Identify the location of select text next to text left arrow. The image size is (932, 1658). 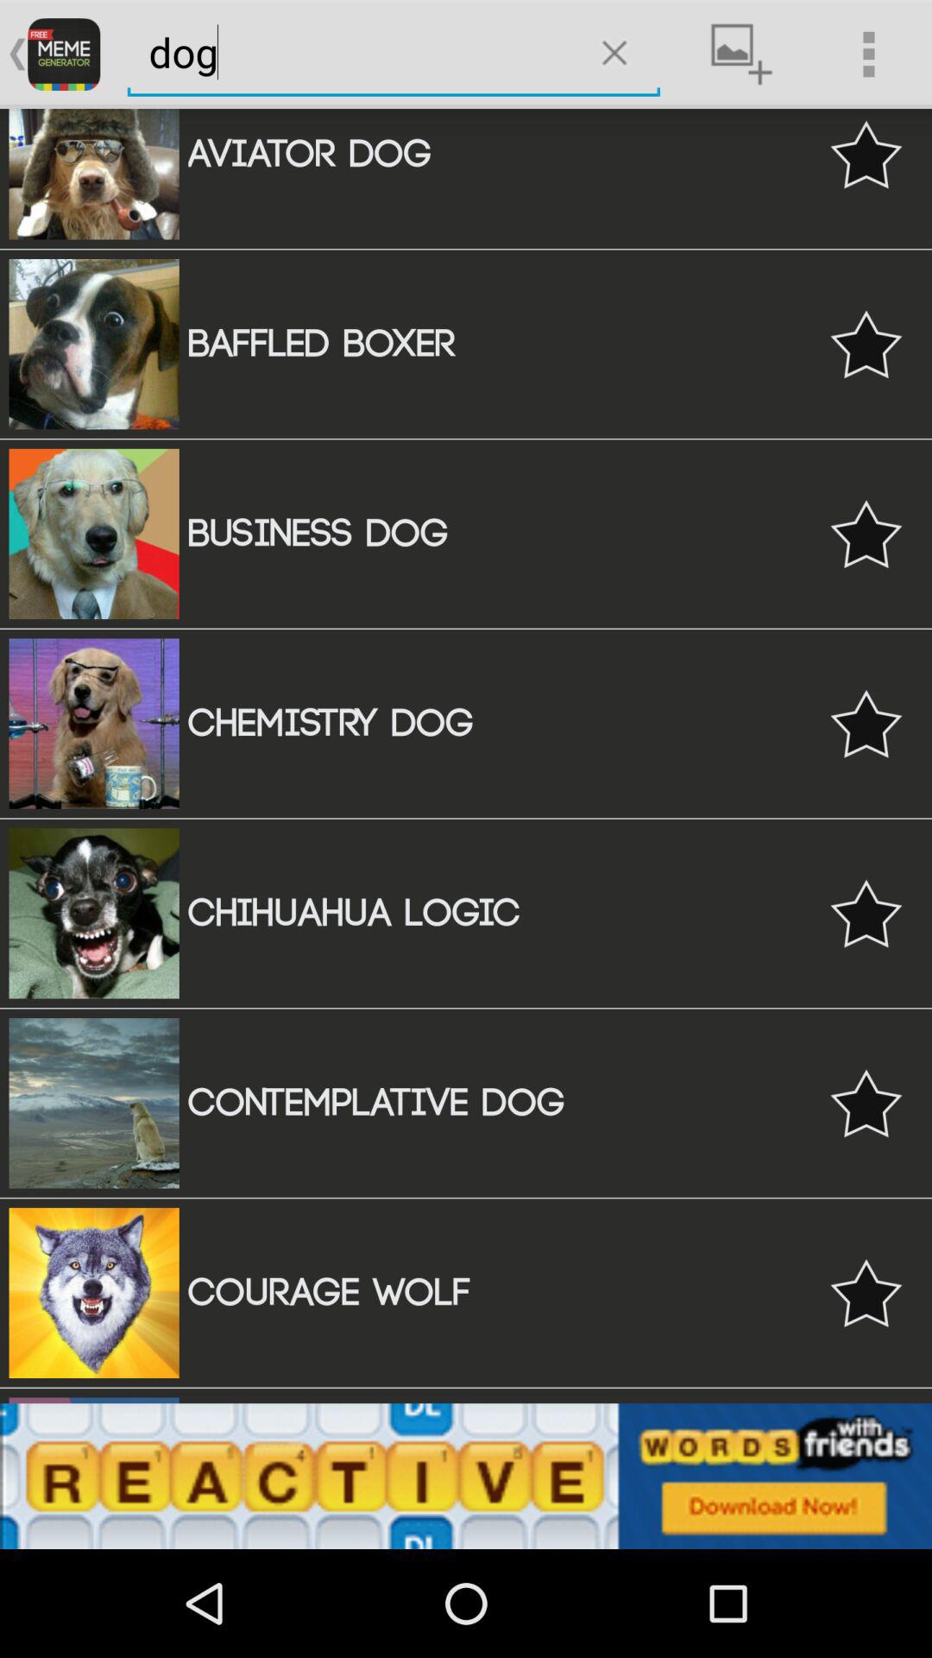
(64, 54).